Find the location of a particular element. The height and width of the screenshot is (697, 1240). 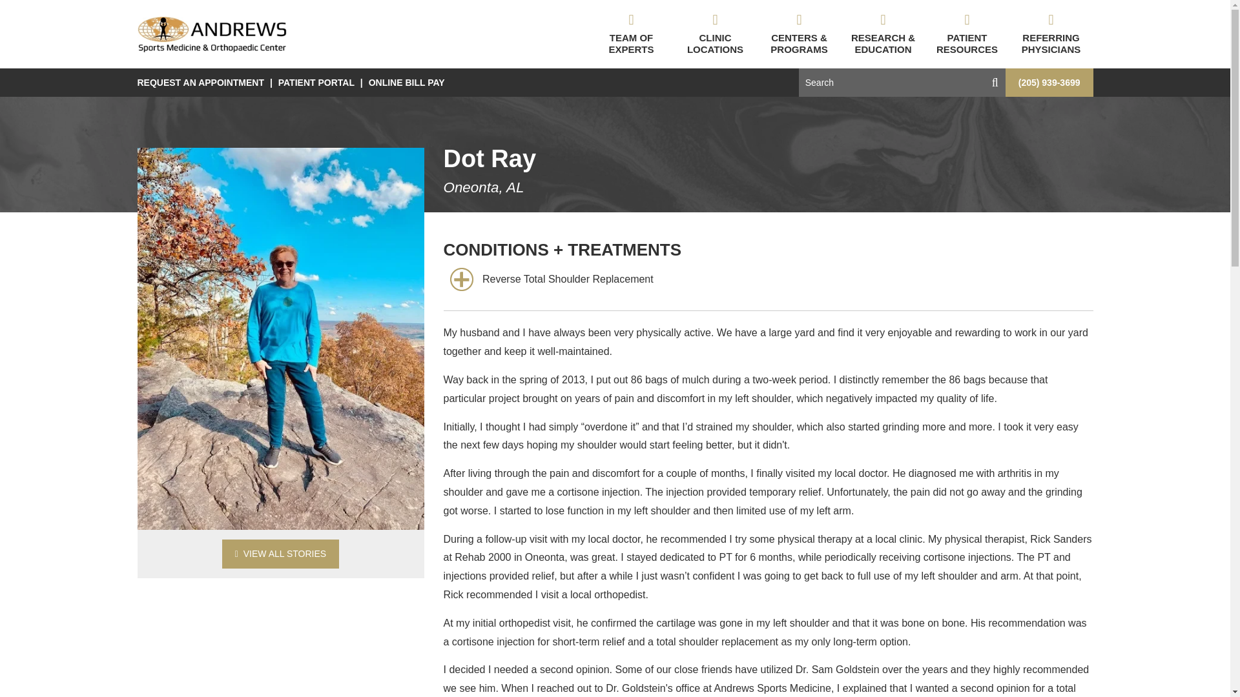

REFERRING PHYSICIANS is located at coordinates (1050, 34).